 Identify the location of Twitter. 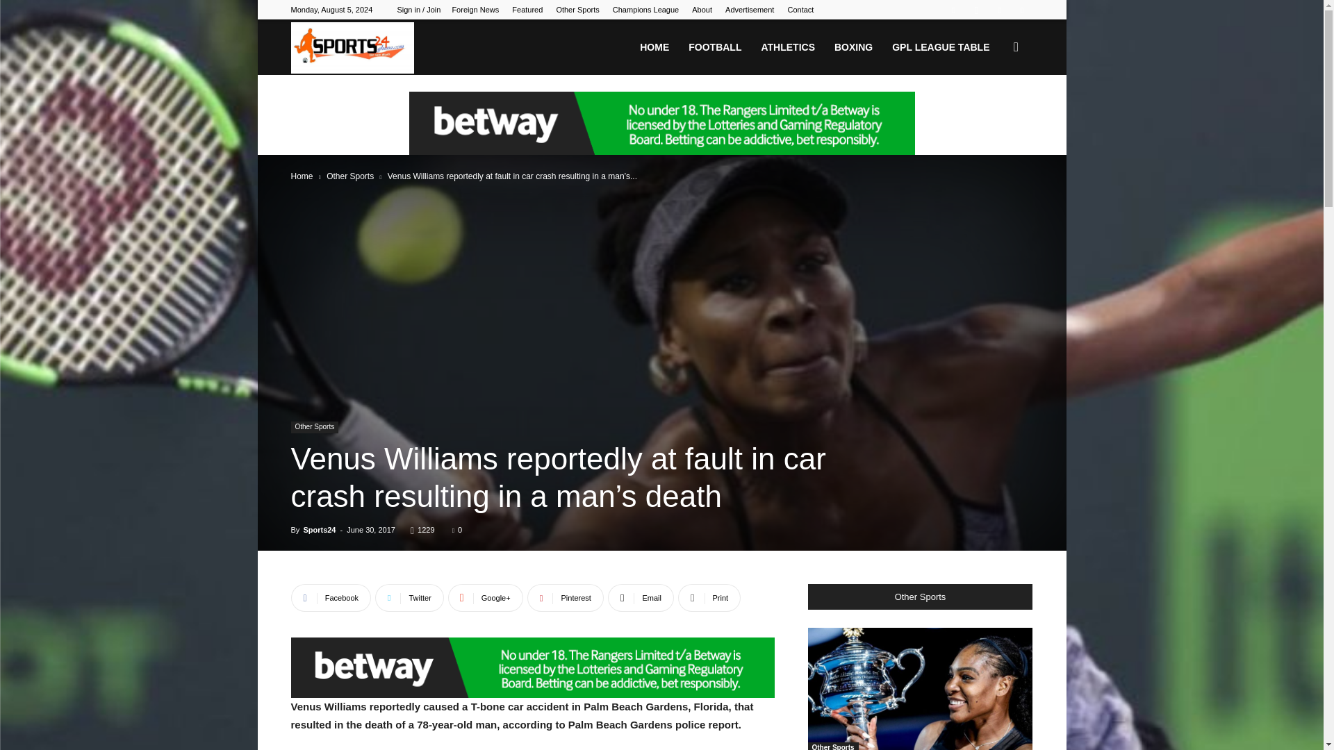
(1021, 10).